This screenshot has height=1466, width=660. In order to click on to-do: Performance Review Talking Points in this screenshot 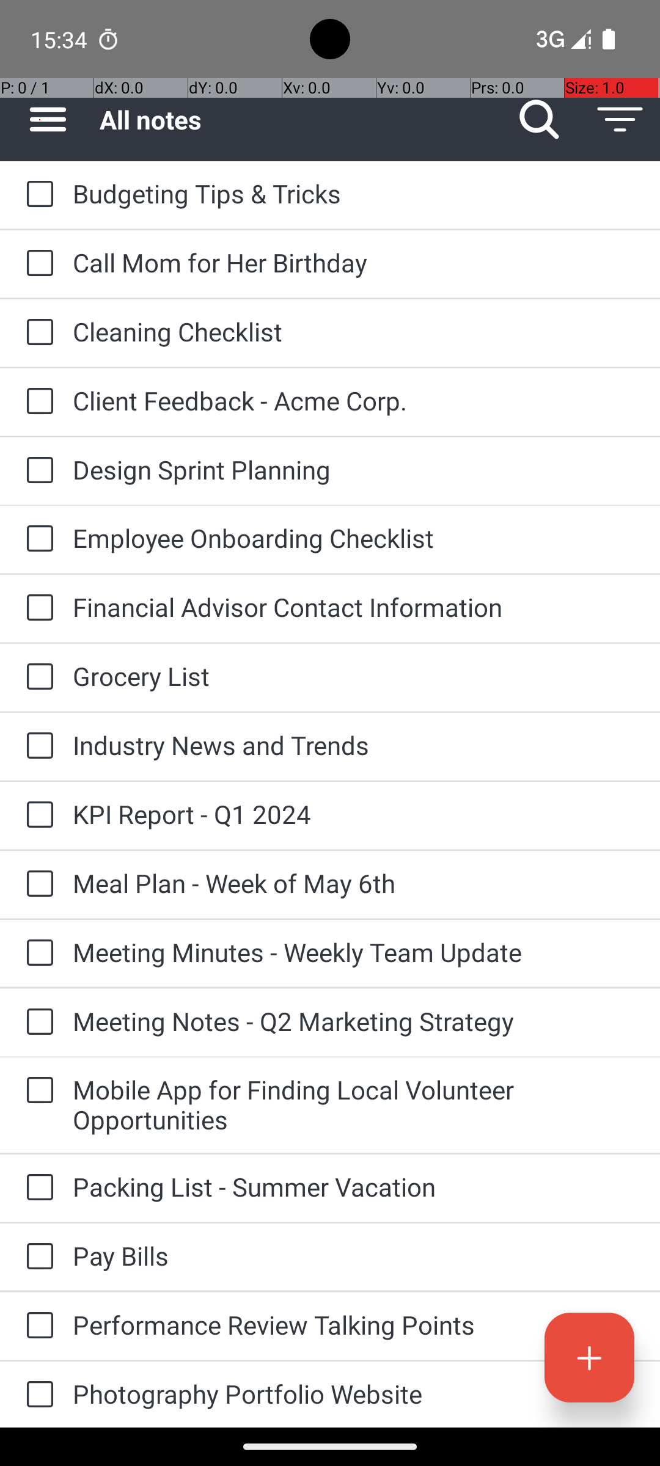, I will do `click(37, 1327)`.